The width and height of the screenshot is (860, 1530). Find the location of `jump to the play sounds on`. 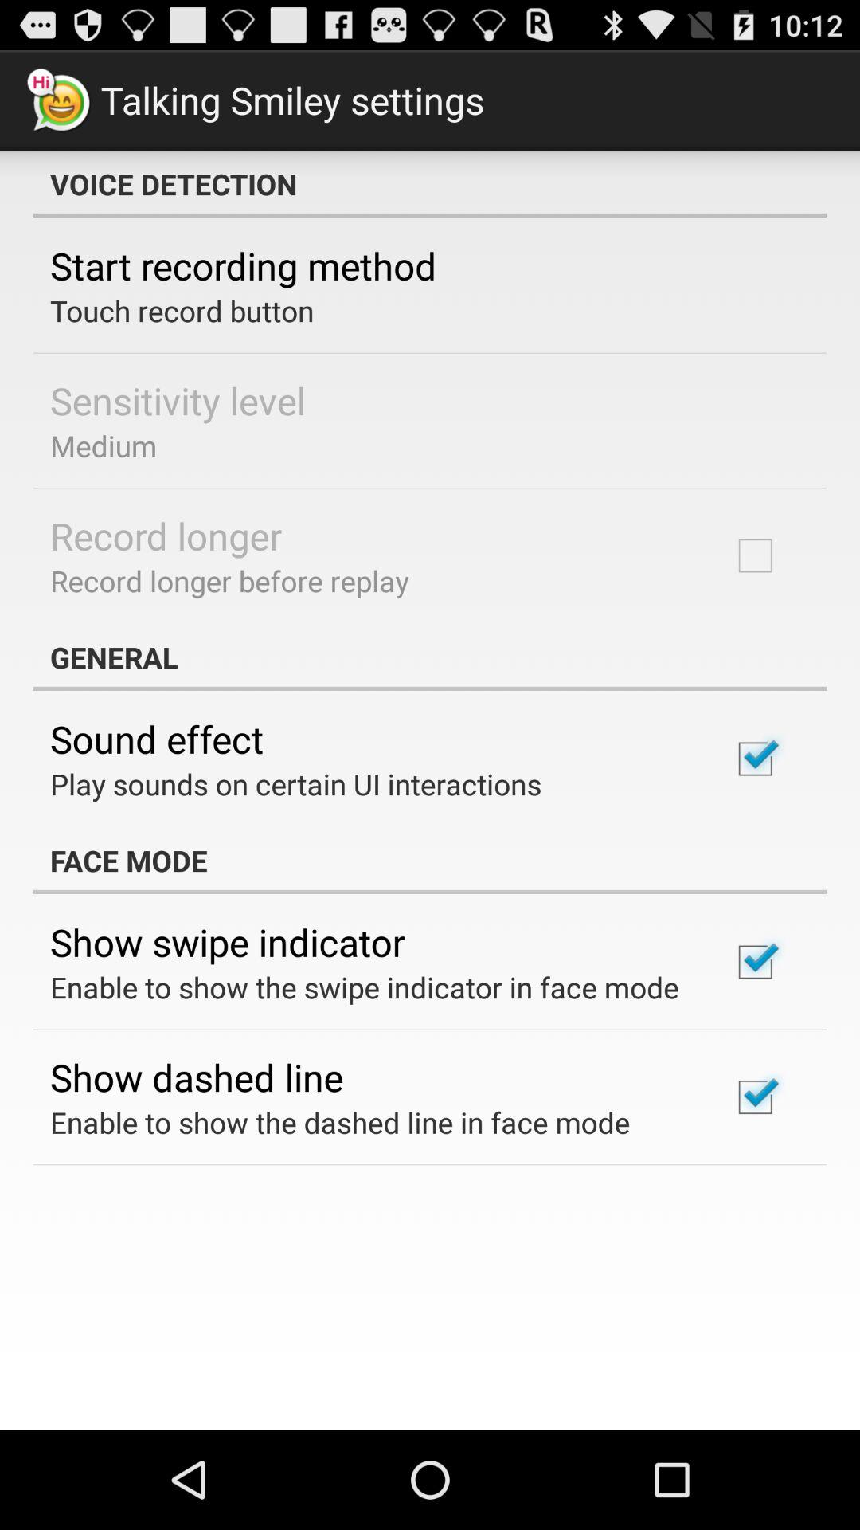

jump to the play sounds on is located at coordinates (296, 784).